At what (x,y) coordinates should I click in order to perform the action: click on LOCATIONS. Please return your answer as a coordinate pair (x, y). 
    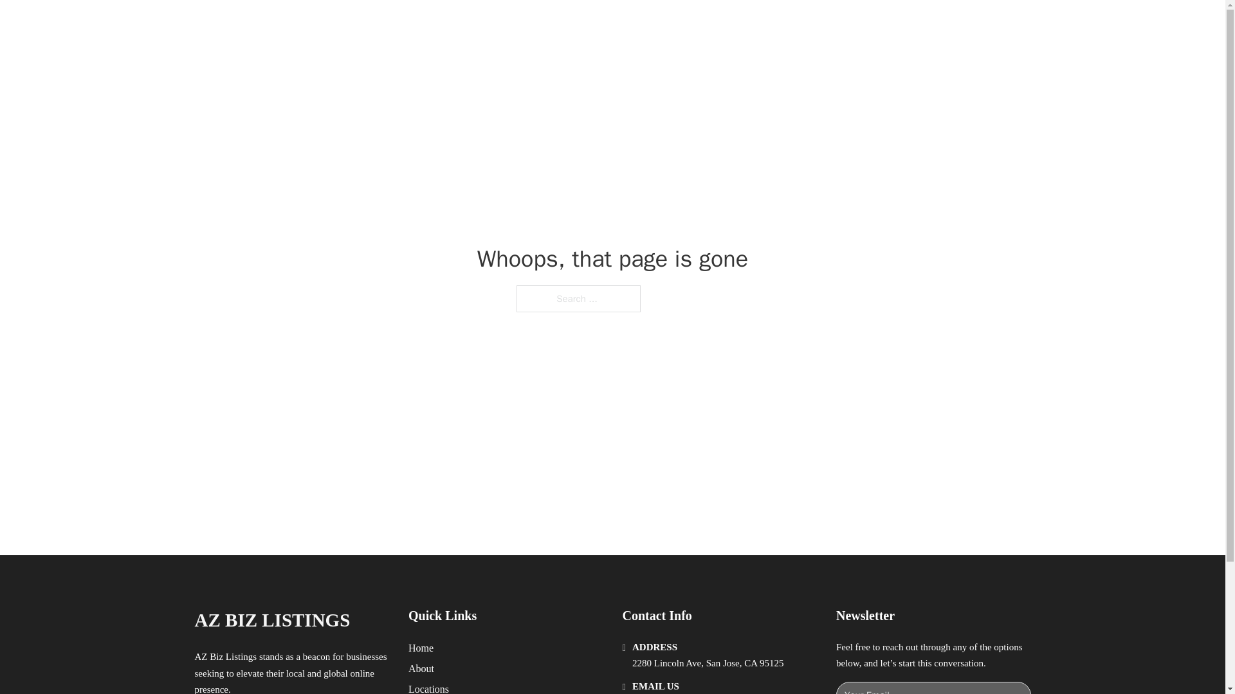
    Looking at the image, I should click on (840, 24).